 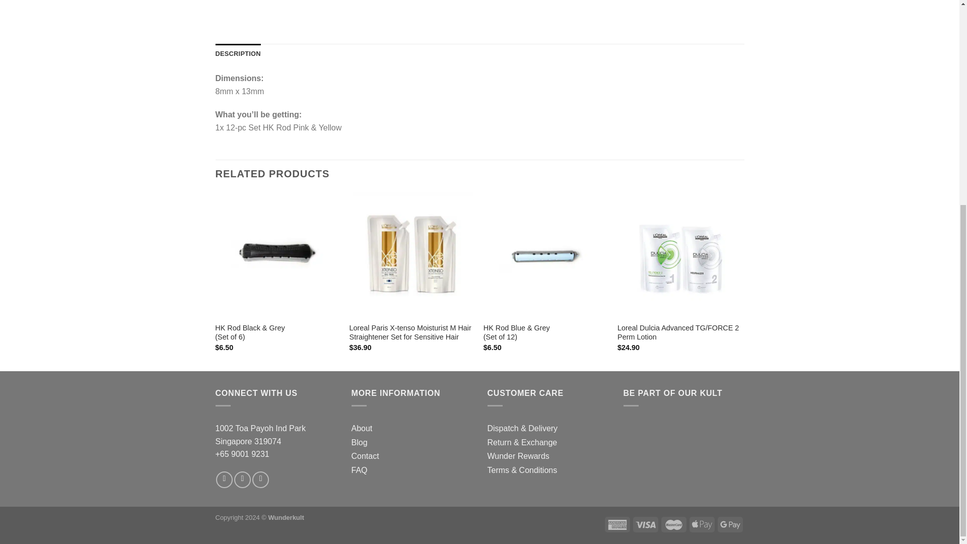 I want to click on Send us an email, so click(x=260, y=480).